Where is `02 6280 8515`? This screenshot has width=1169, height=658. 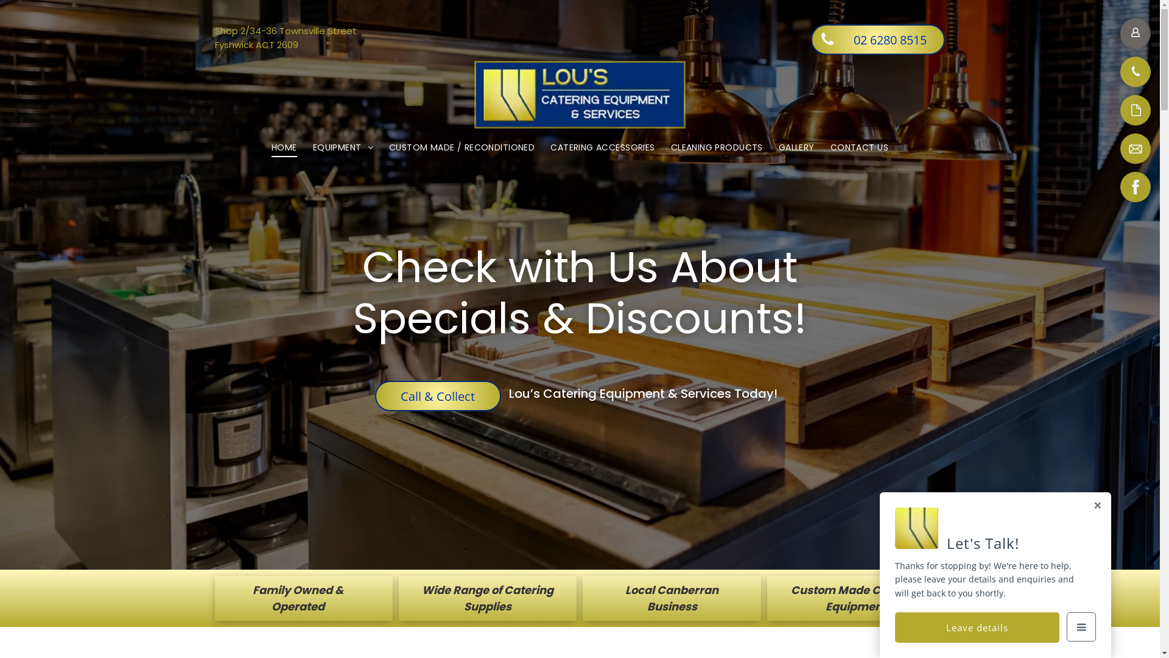 02 6280 8515 is located at coordinates (878, 40).